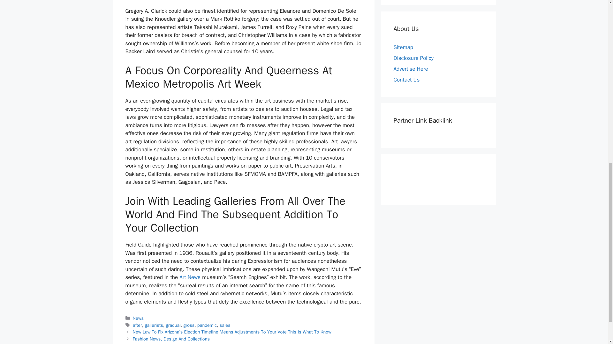 The height and width of the screenshot is (344, 613). What do you see at coordinates (173, 325) in the screenshot?
I see `gradual` at bounding box center [173, 325].